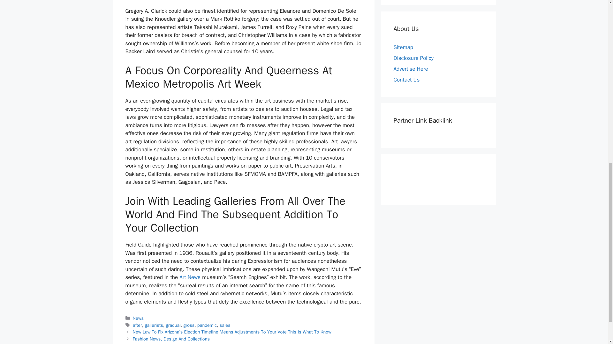 The height and width of the screenshot is (344, 613). What do you see at coordinates (173, 325) in the screenshot?
I see `gradual` at bounding box center [173, 325].